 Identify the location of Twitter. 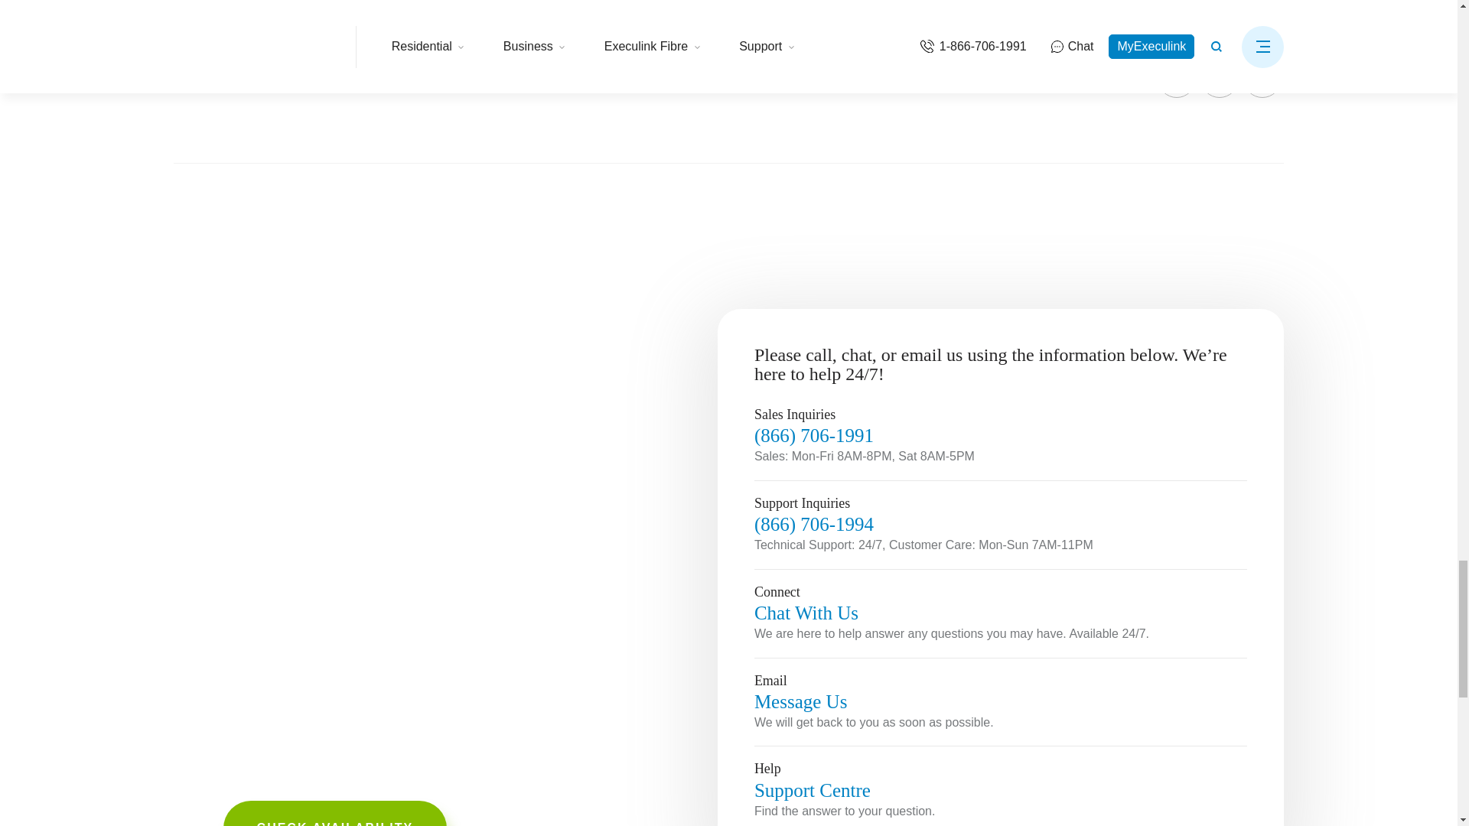
(1219, 78).